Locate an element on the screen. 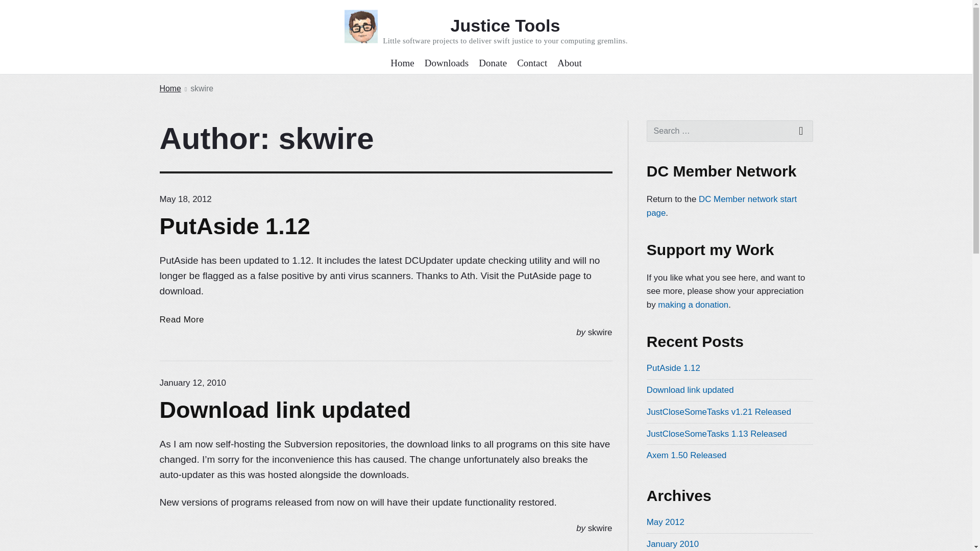  Home is located at coordinates (169, 89).